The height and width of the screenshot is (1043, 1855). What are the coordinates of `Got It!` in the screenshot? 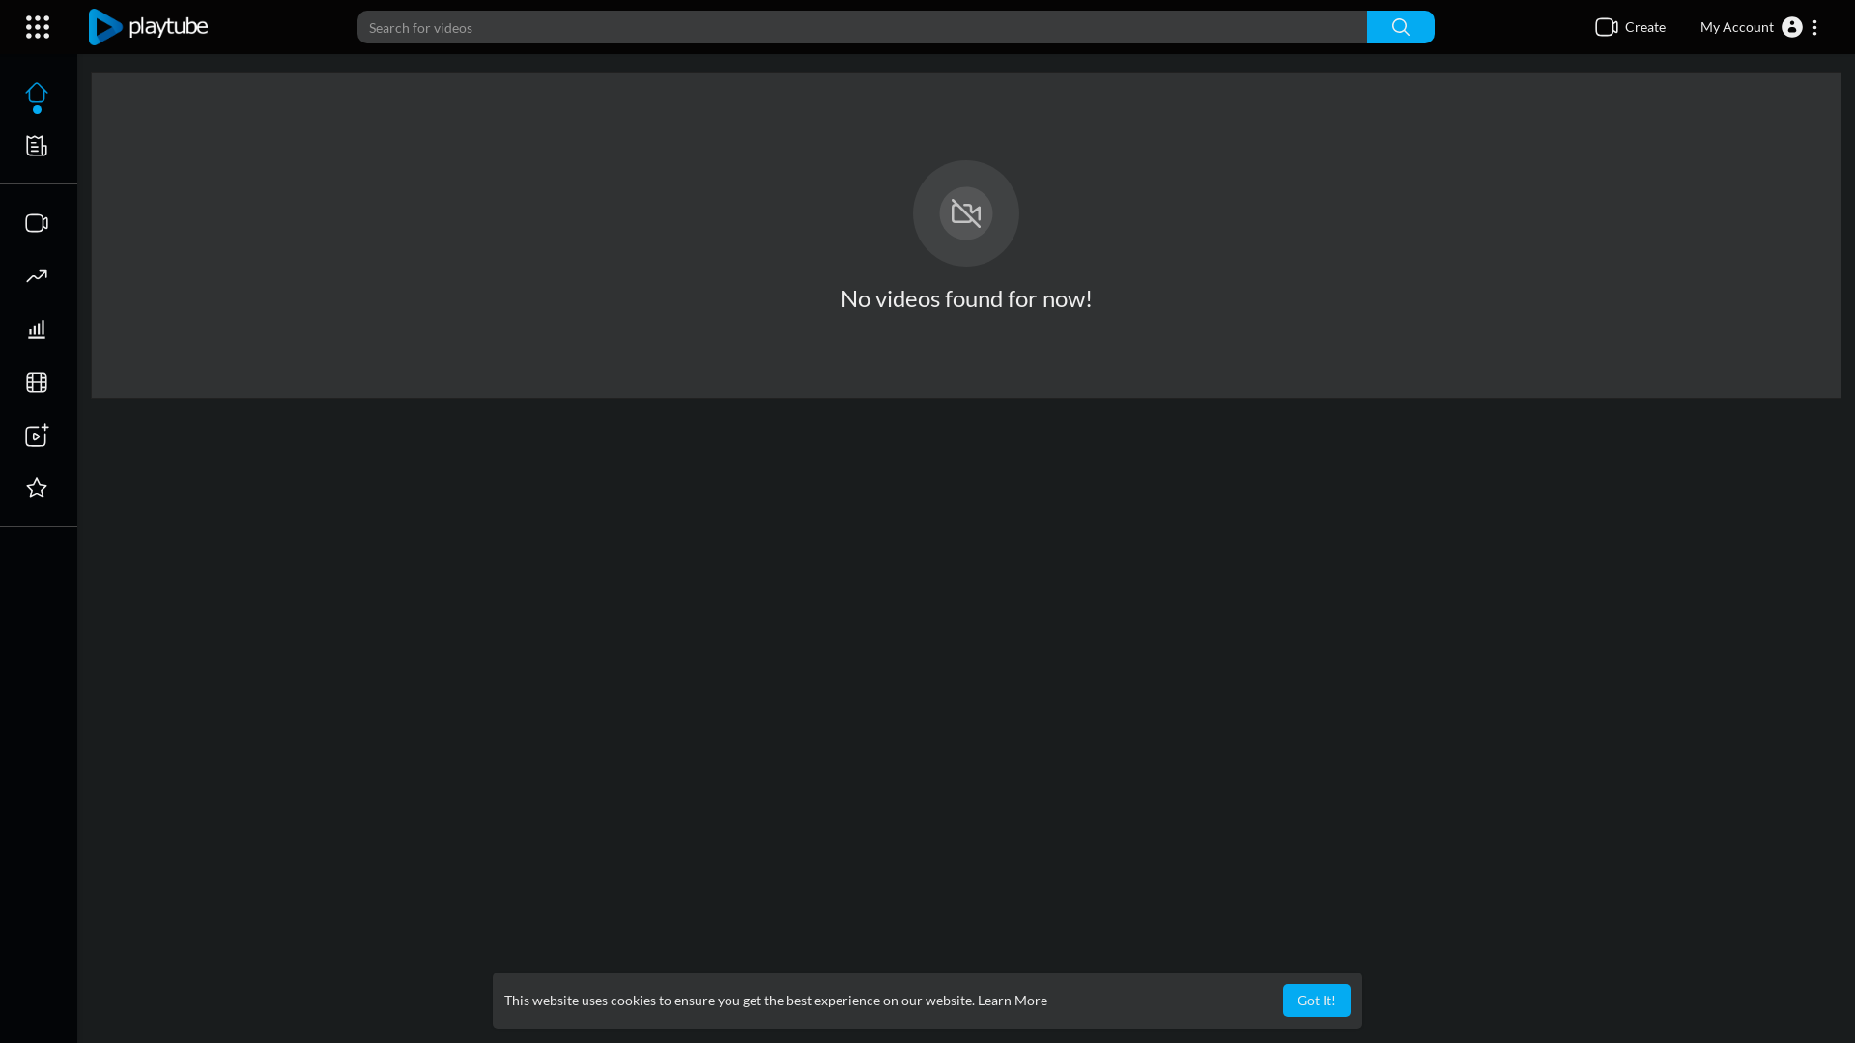 It's located at (1317, 1001).